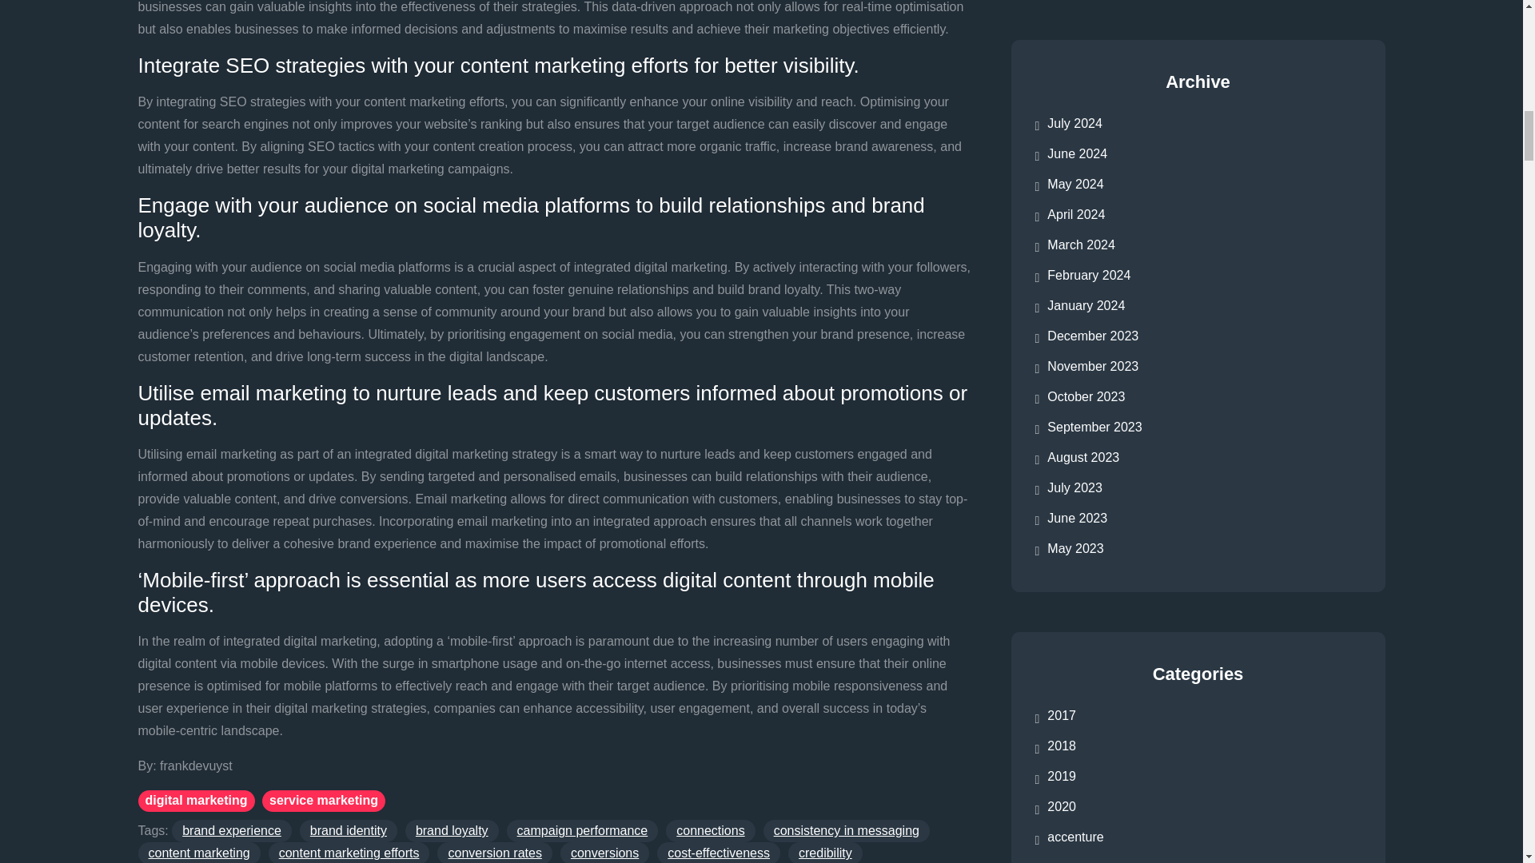 The height and width of the screenshot is (863, 1535). I want to click on digital marketing, so click(196, 801).